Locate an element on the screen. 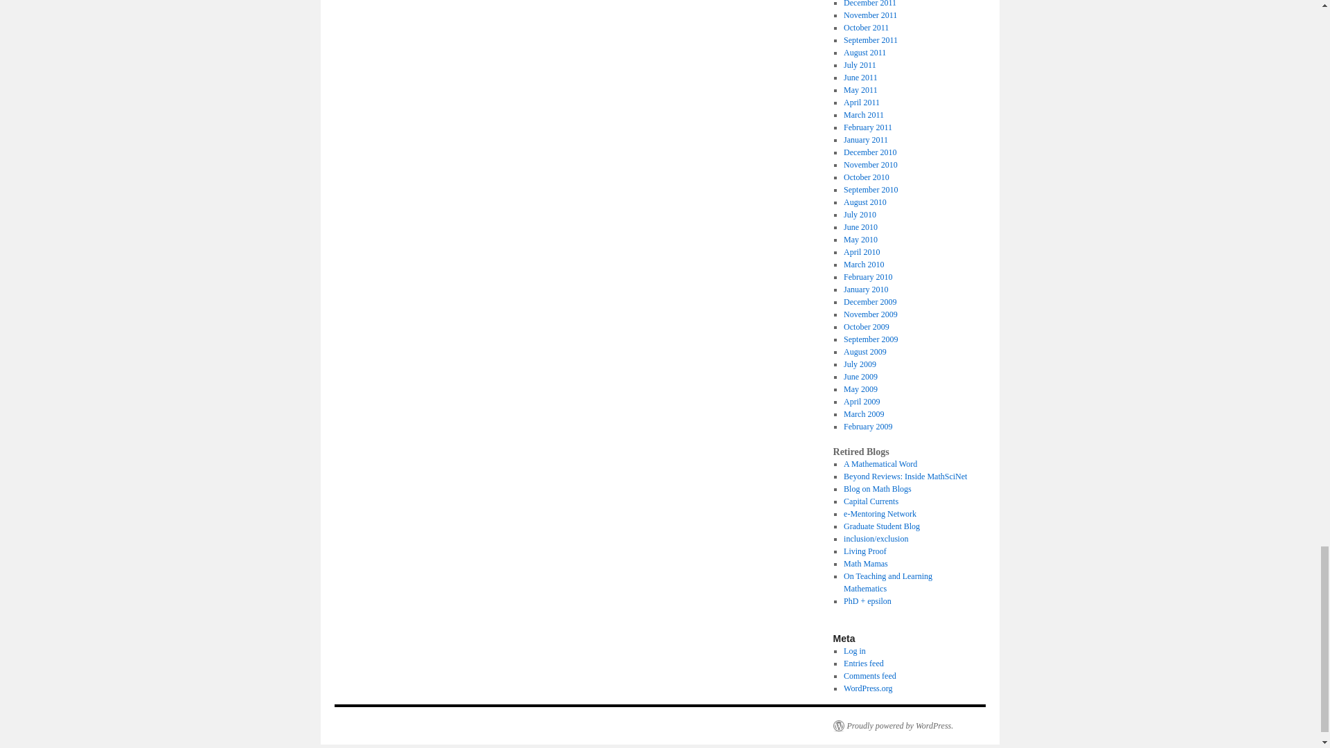 Image resolution: width=1330 pixels, height=748 pixels. Capital Currents is located at coordinates (871, 501).